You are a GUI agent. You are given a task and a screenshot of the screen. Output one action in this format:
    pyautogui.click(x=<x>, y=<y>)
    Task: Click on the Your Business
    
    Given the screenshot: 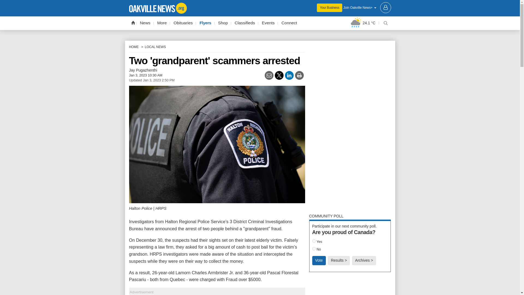 What is the action you would take?
    pyautogui.click(x=329, y=8)
    